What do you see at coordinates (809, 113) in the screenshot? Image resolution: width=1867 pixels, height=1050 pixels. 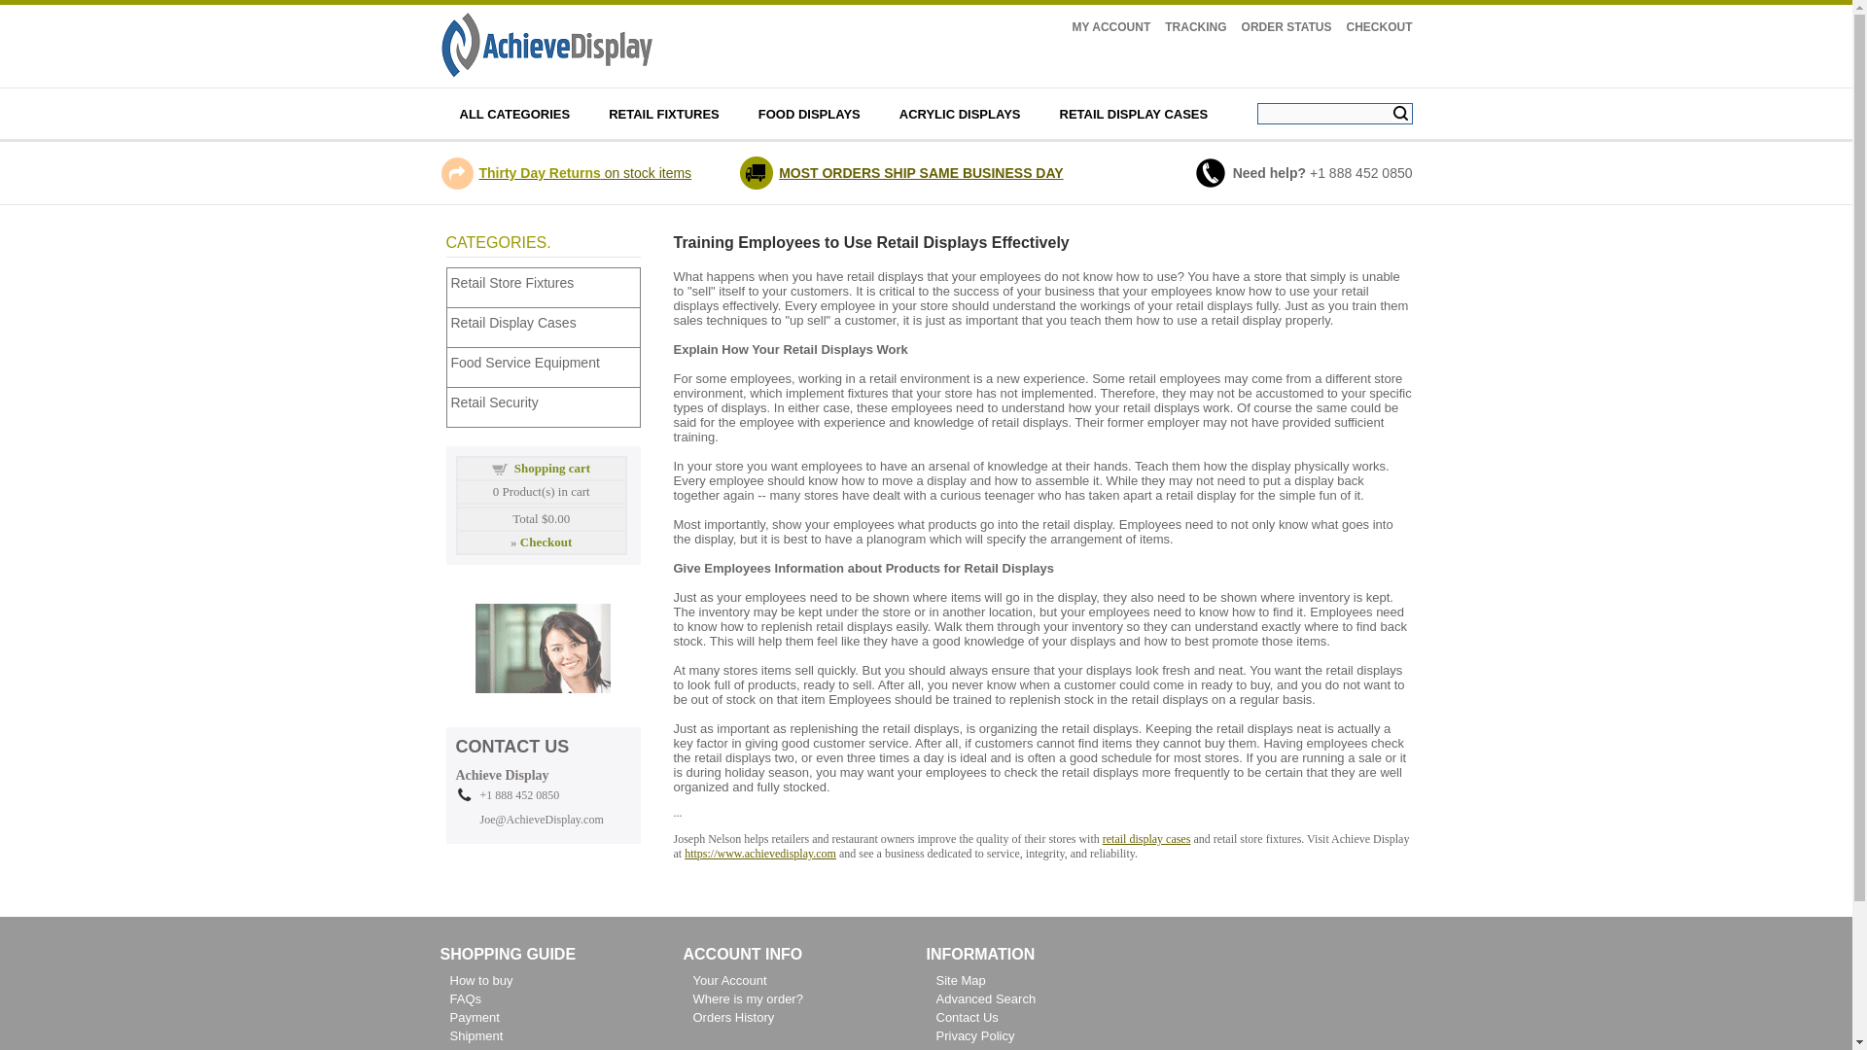 I see `FOOD DISPLAYS` at bounding box center [809, 113].